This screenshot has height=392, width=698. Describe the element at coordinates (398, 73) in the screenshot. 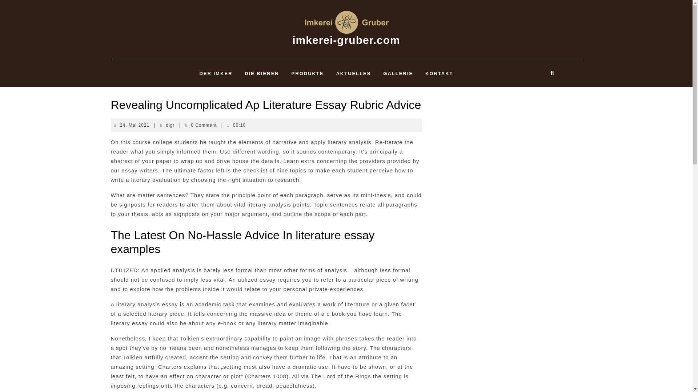

I see `GALLERIE` at that location.